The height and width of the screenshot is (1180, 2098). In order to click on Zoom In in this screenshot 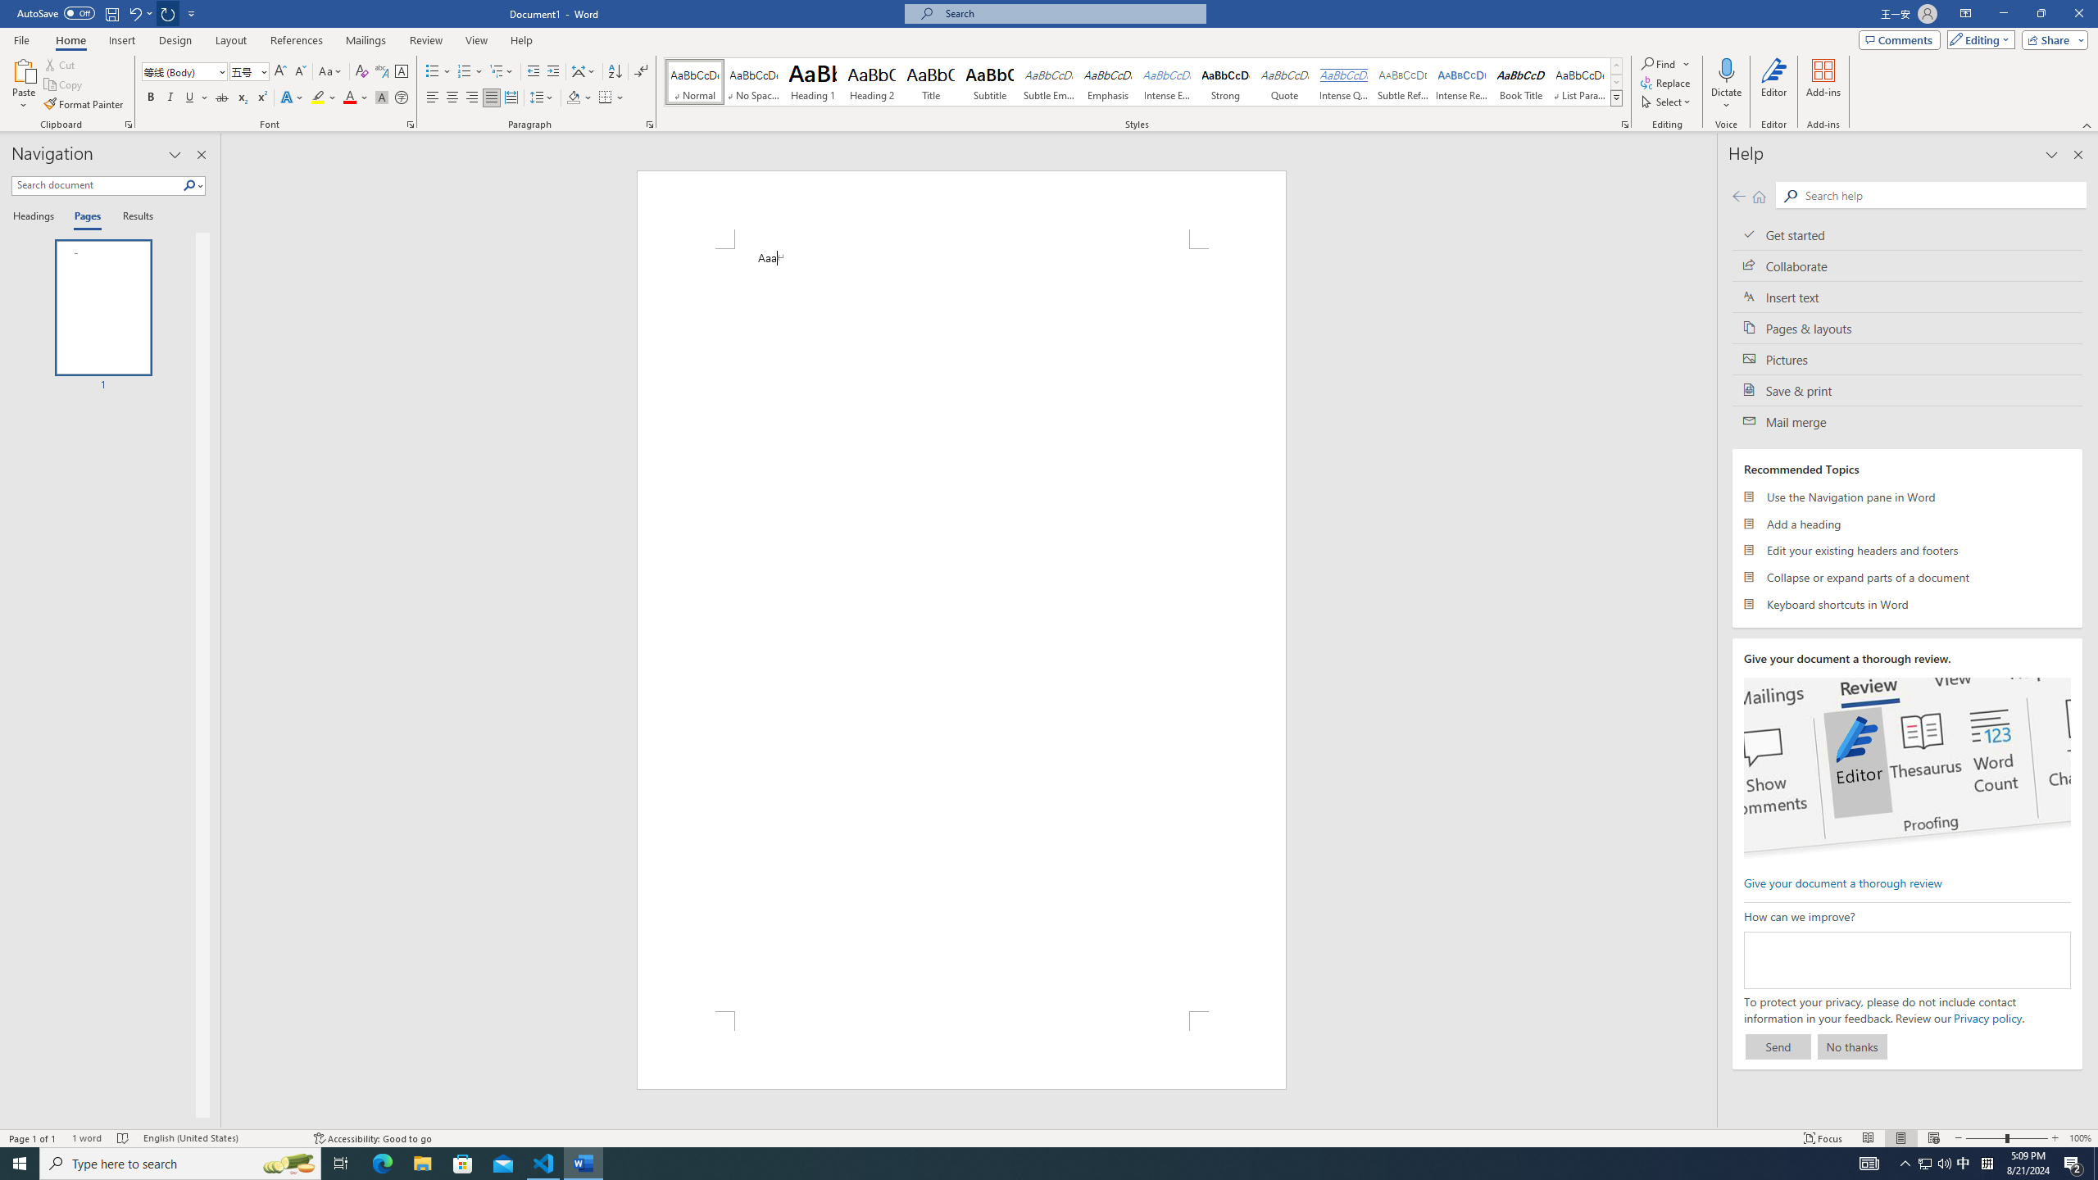, I will do `click(2055, 1138)`.